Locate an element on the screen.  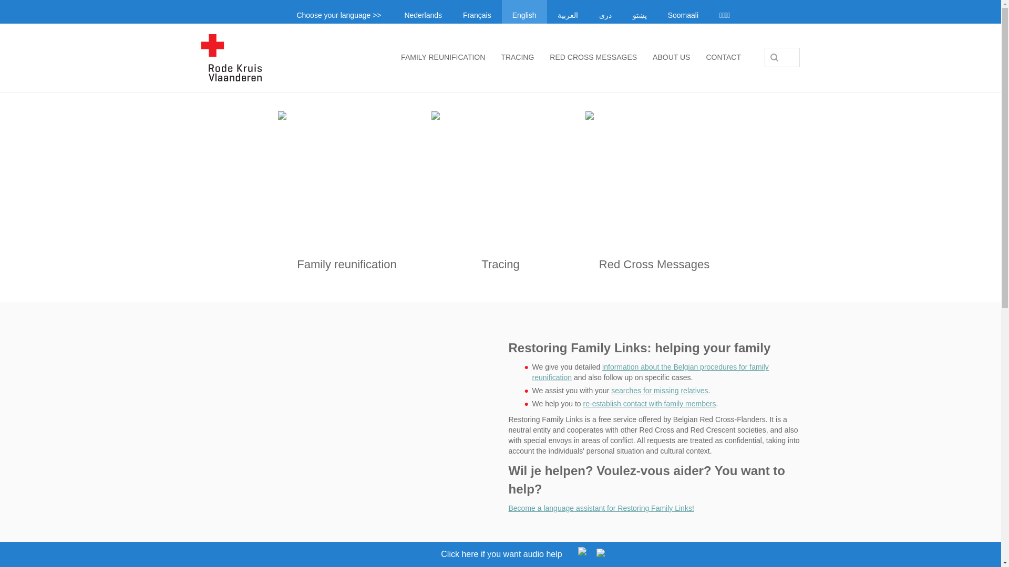
FAMILY REUNIFICATION is located at coordinates (442, 57).